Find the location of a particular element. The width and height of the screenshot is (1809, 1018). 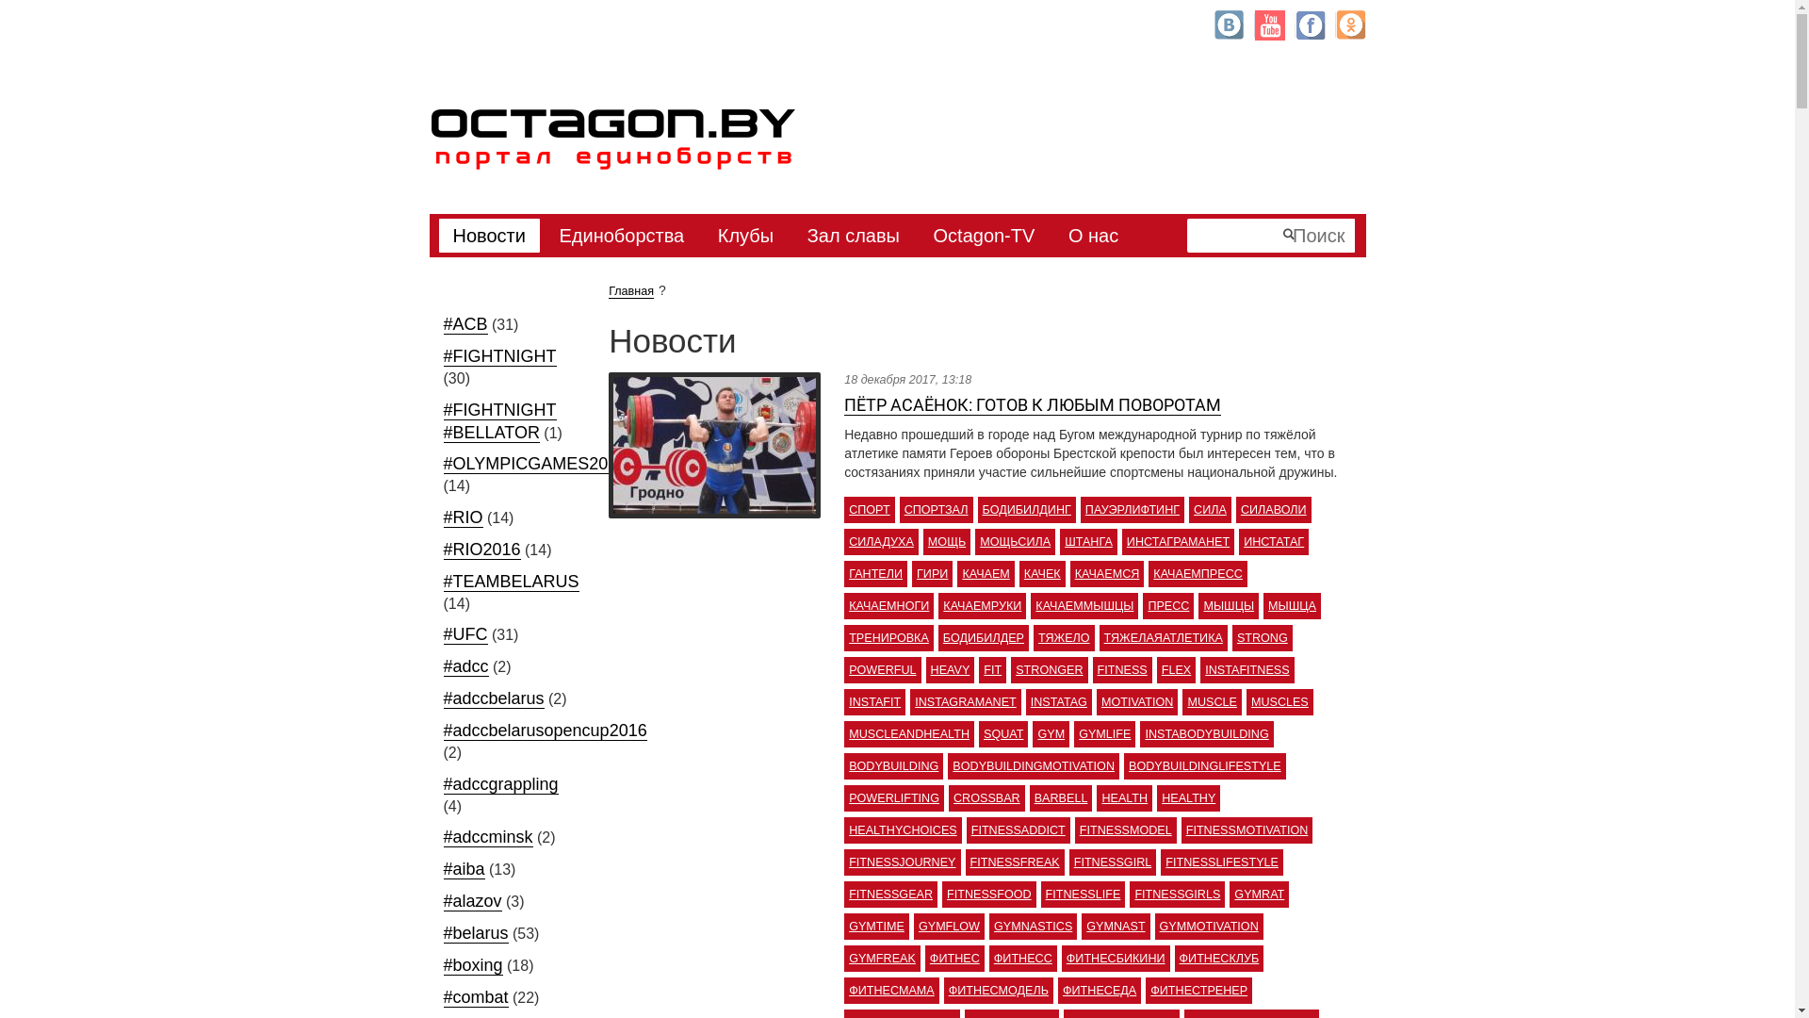

INSTATAG is located at coordinates (1059, 701).